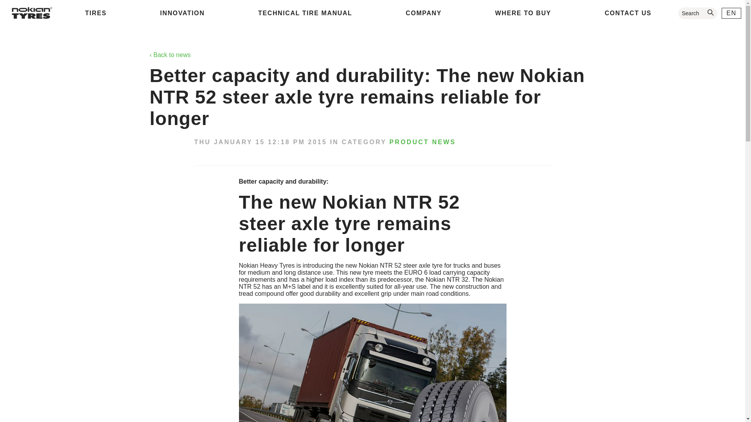  Describe the element at coordinates (423, 13) in the screenshot. I see `COMPANY` at that location.